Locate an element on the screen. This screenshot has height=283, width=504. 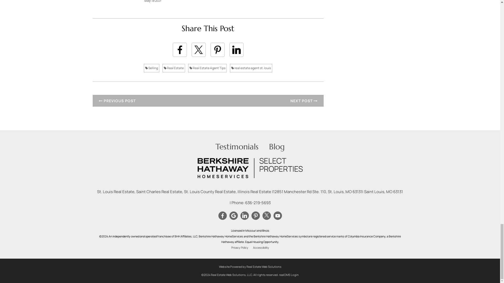
Share on Pinterest is located at coordinates (218, 50).